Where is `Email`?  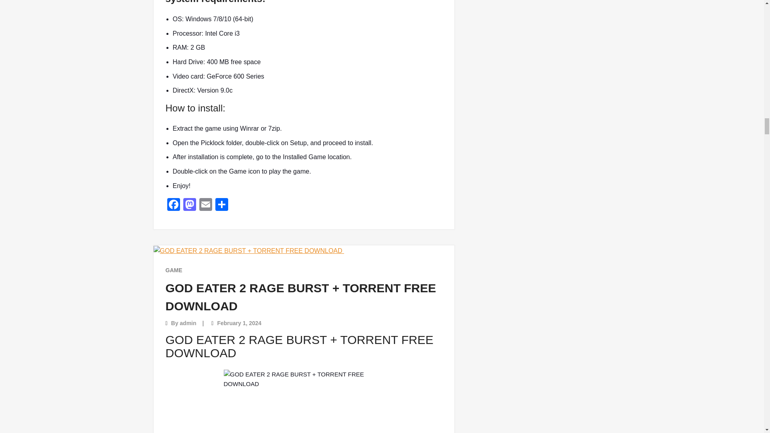
Email is located at coordinates (205, 205).